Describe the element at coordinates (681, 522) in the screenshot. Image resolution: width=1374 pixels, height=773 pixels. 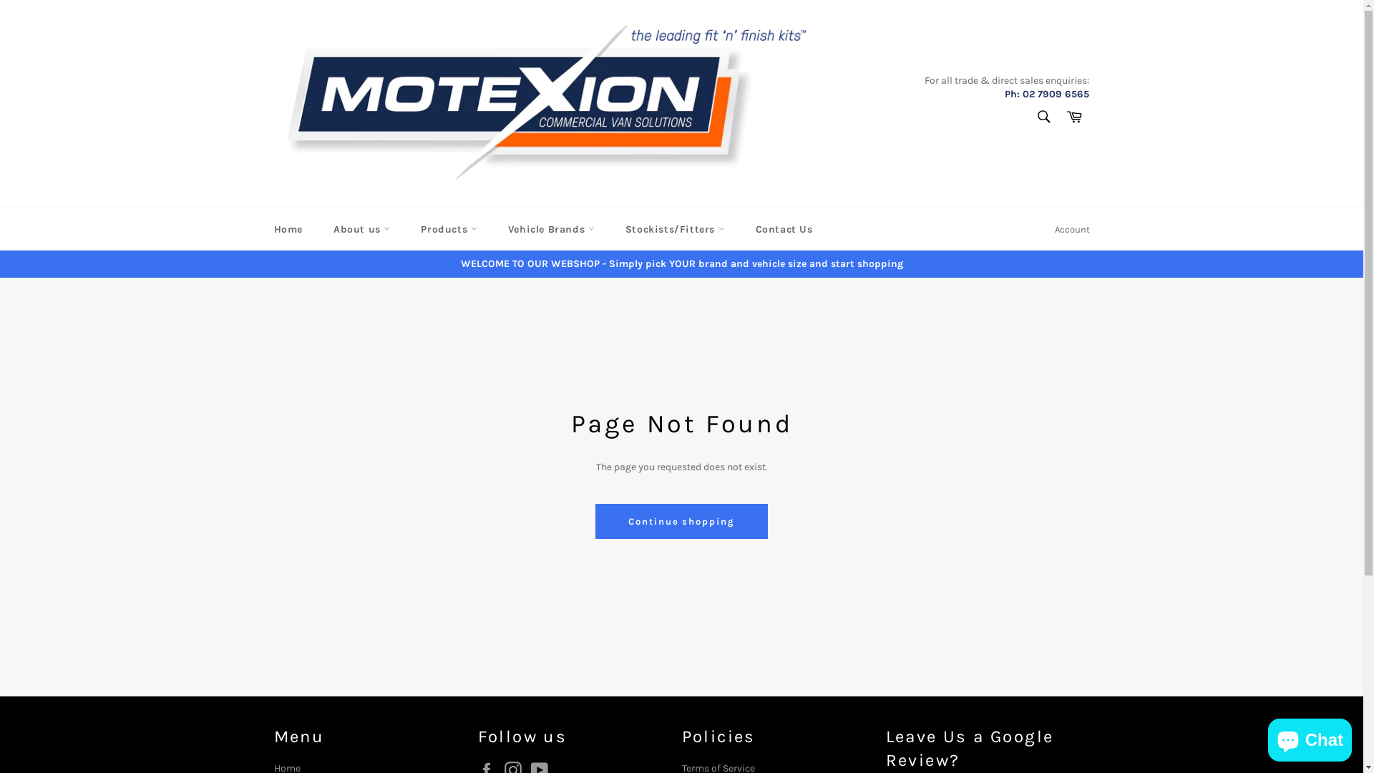
I see `Continue shopping` at that location.